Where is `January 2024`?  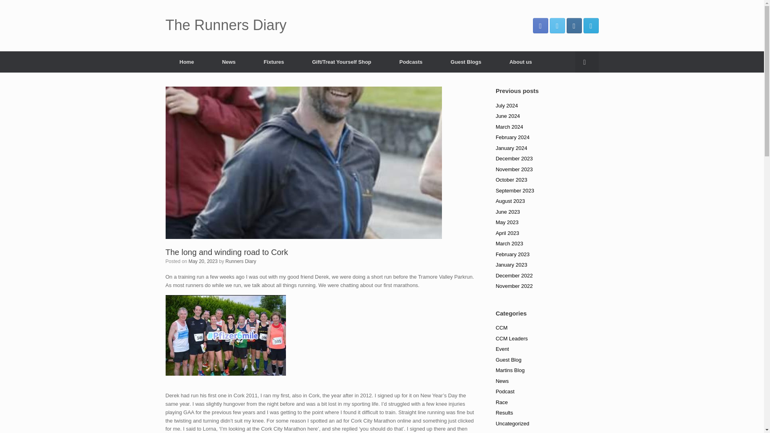 January 2024 is located at coordinates (512, 148).